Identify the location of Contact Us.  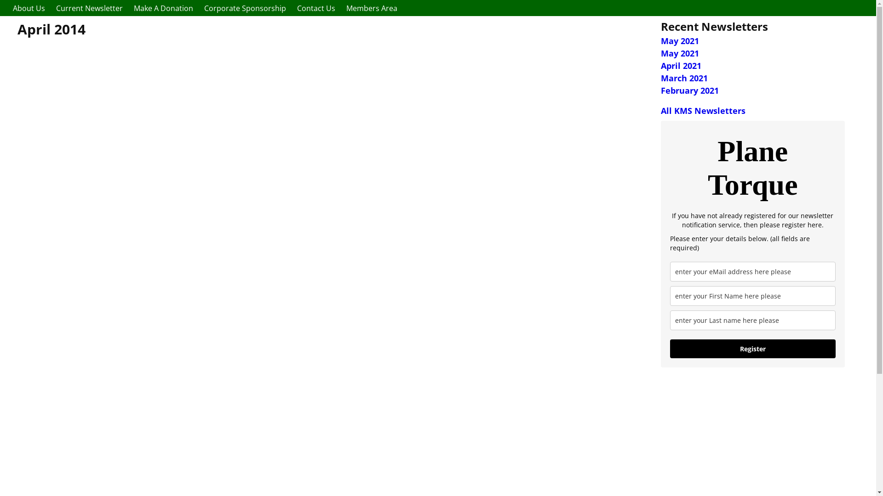
(316, 8).